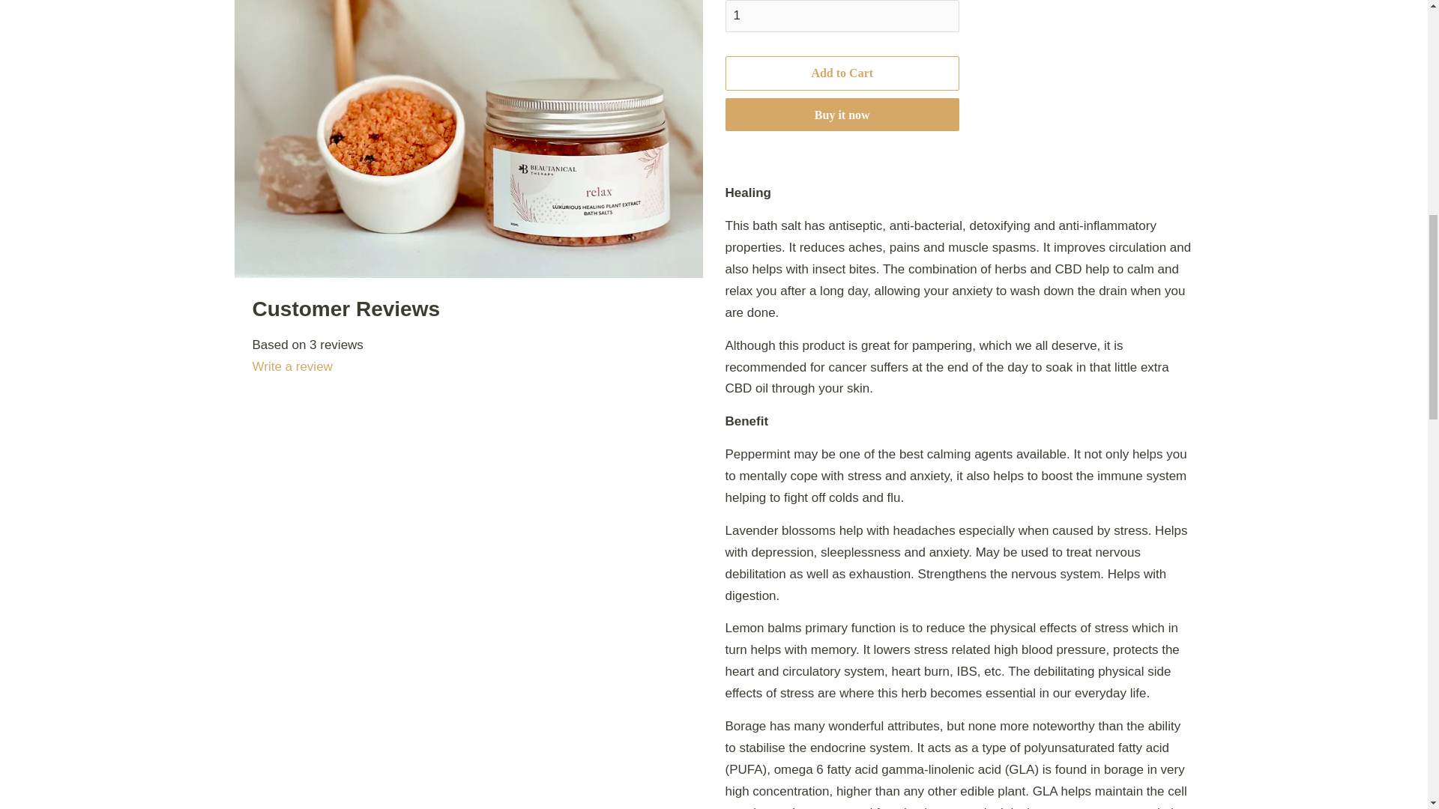  I want to click on Buy it now, so click(842, 114).